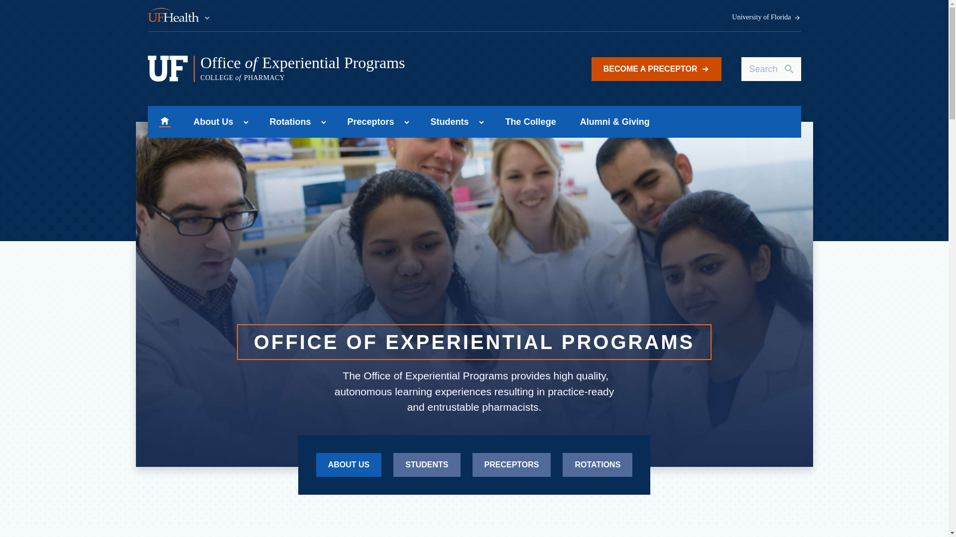 The width and height of the screenshot is (956, 537). I want to click on About Us, so click(210, 121).